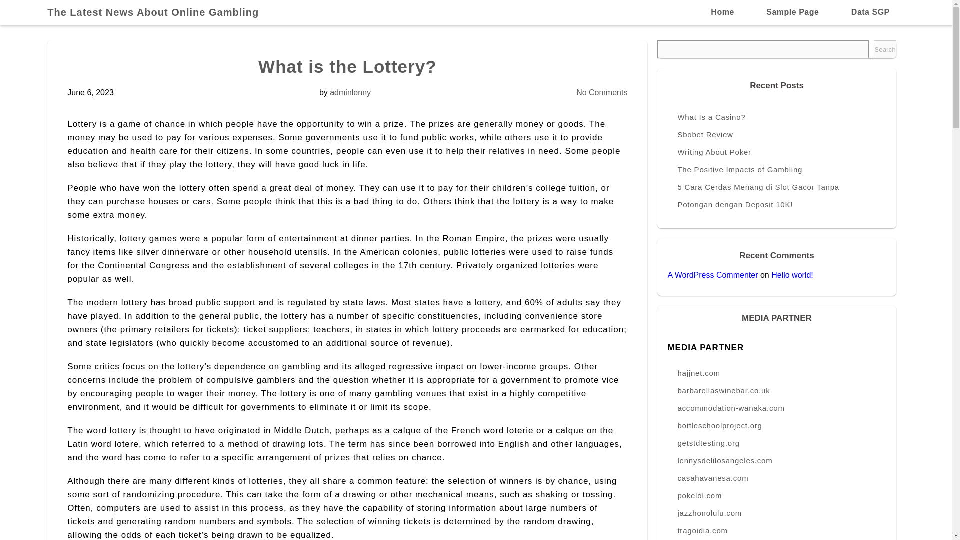 This screenshot has height=540, width=960. I want to click on The Positive Impacts of Gambling, so click(776, 169).